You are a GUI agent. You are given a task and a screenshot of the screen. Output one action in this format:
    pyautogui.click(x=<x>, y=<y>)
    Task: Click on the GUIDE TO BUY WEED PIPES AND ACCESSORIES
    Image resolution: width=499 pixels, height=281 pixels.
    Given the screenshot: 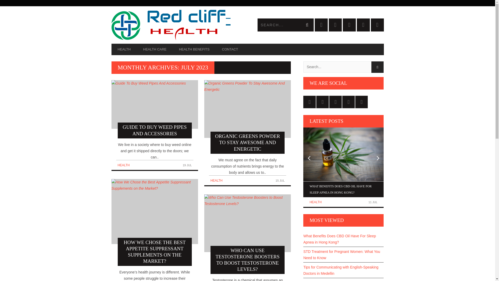 What is the action you would take?
    pyautogui.click(x=154, y=109)
    